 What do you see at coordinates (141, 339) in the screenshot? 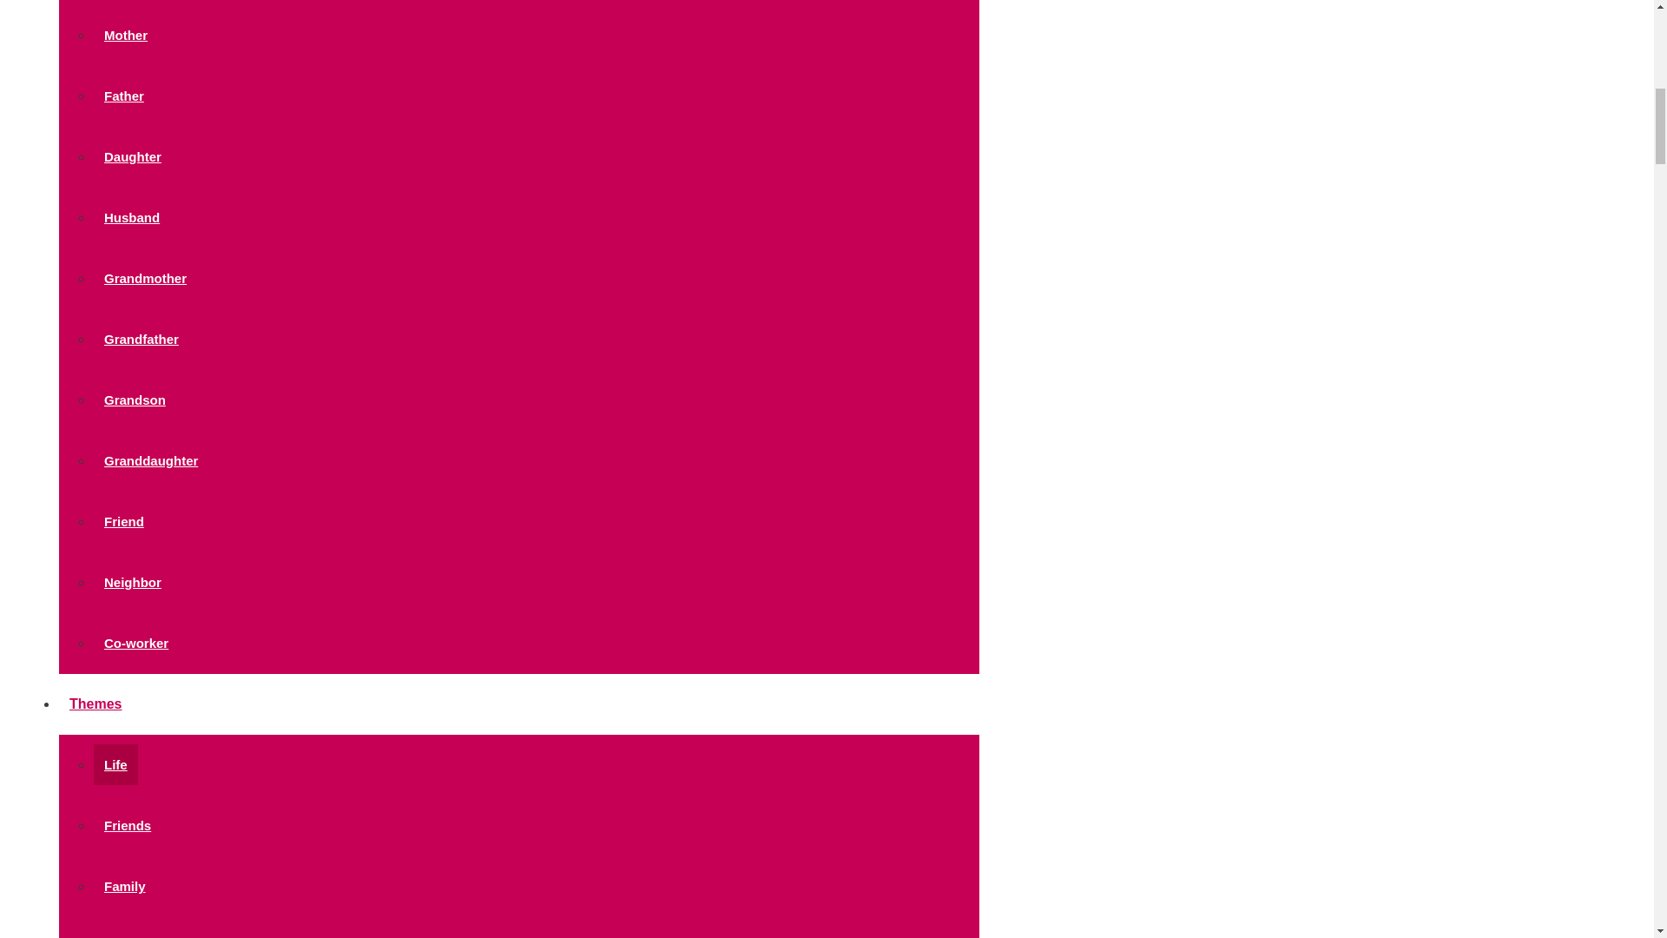
I see `Grandfather` at bounding box center [141, 339].